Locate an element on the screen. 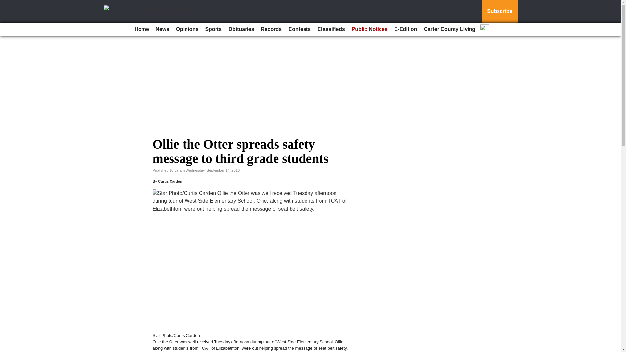 This screenshot has width=626, height=352. Subscribe is located at coordinates (499, 11).